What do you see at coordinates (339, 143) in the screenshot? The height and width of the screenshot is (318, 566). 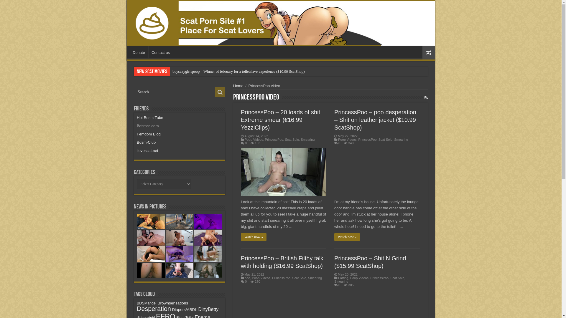 I see `0` at bounding box center [339, 143].